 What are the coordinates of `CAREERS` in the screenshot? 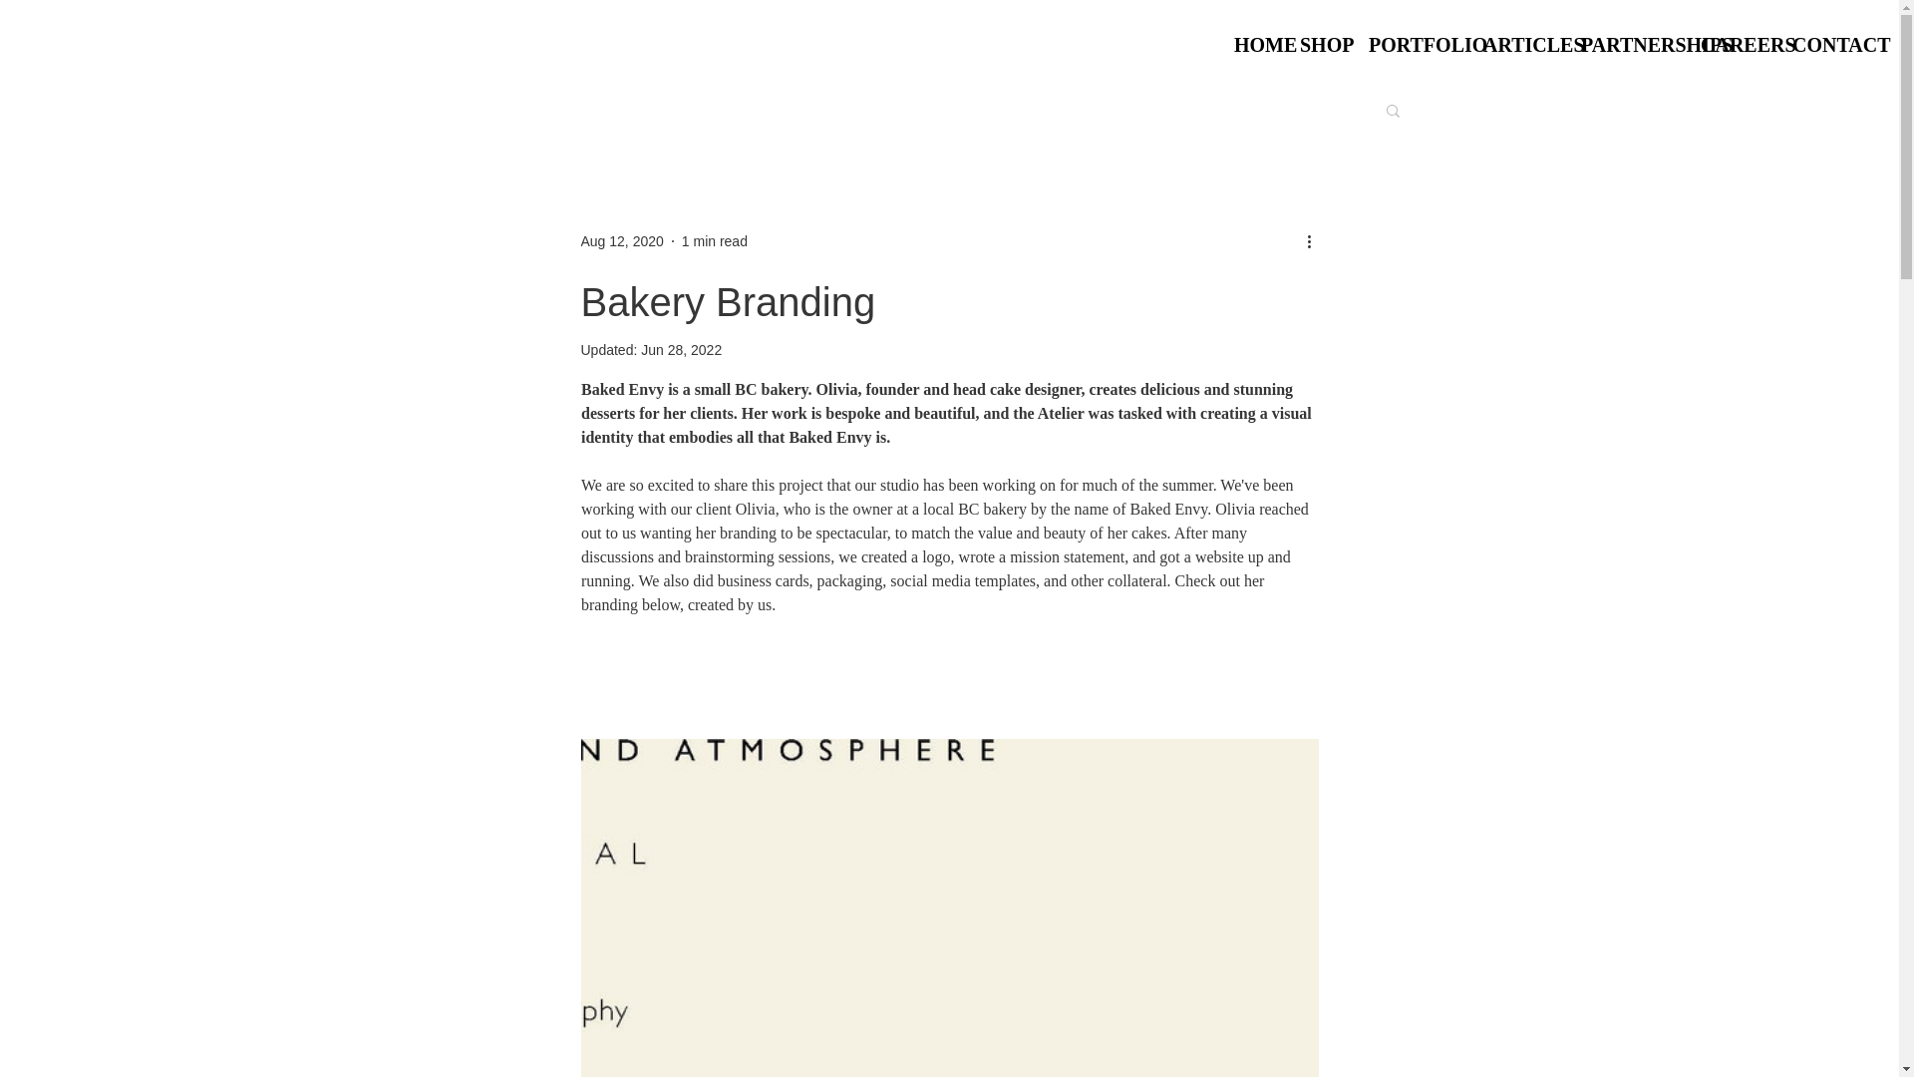 It's located at (1732, 45).